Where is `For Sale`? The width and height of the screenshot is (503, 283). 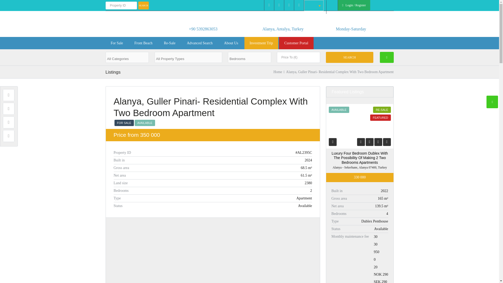
For Sale is located at coordinates (117, 43).